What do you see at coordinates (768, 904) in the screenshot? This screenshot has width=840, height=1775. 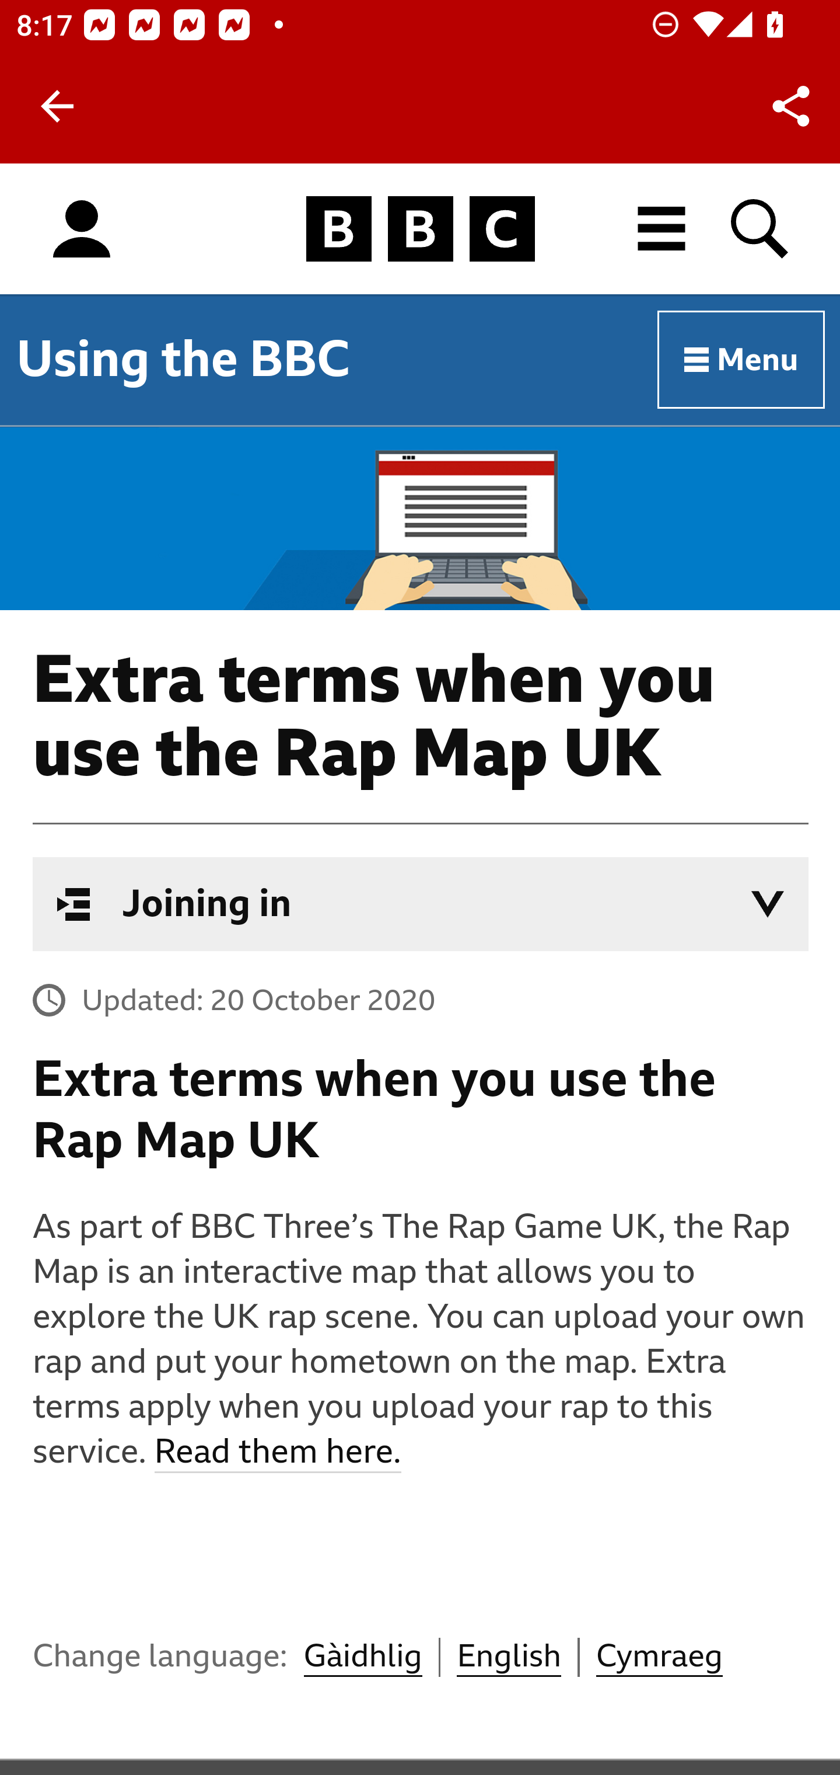 I see `Open in-page navigation` at bounding box center [768, 904].